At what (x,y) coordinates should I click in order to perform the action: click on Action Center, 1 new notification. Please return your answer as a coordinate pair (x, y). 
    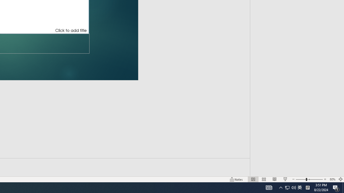
    Looking at the image, I should click on (336, 188).